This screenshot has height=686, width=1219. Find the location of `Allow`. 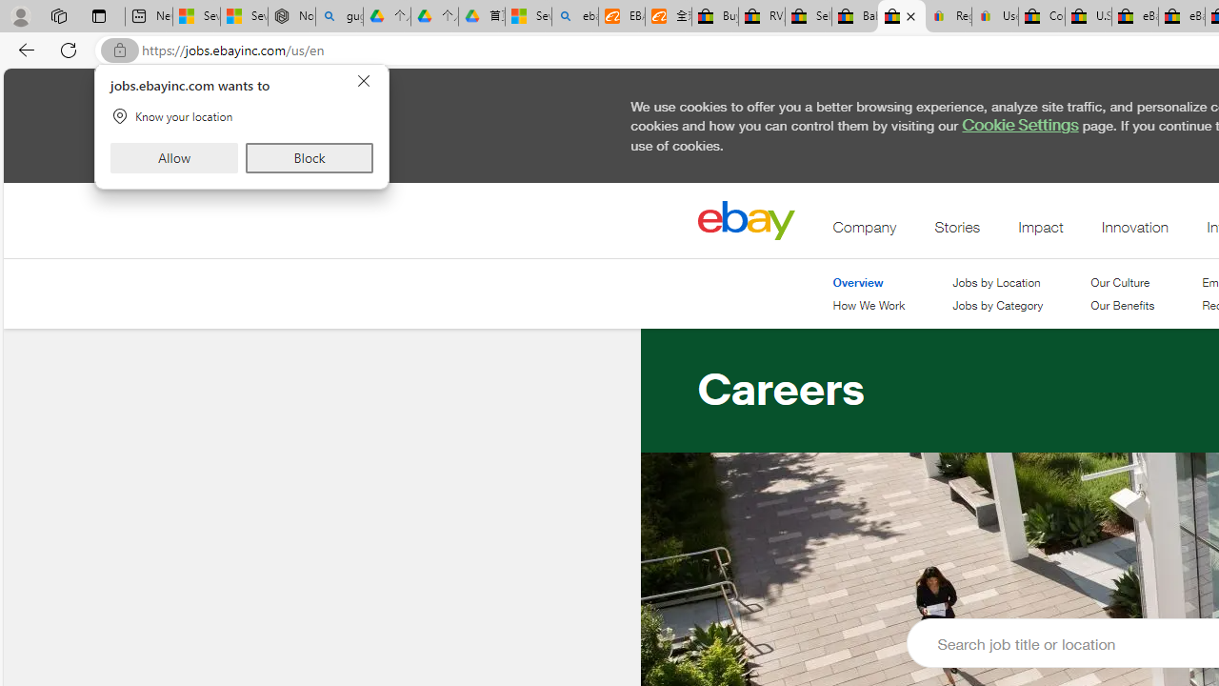

Allow is located at coordinates (173, 158).